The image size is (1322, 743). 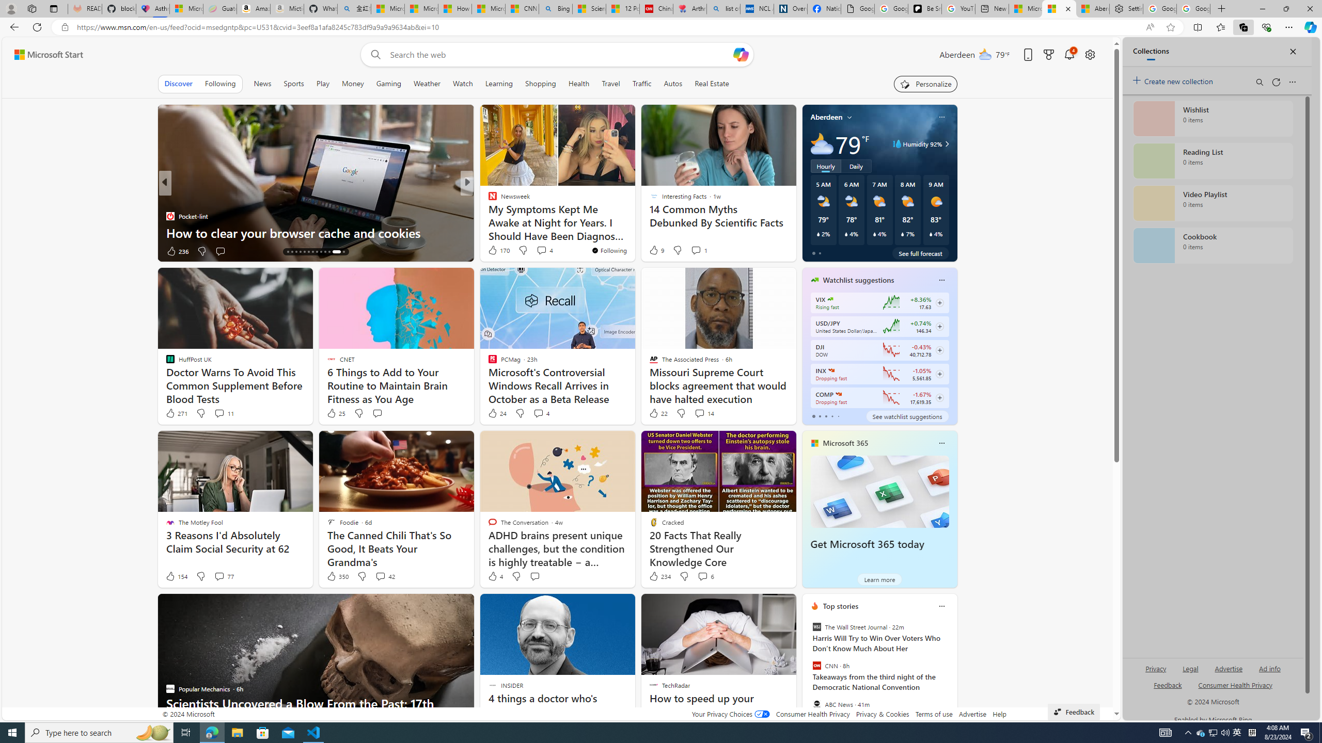 I want to click on Get Microsoft 365 today, so click(x=867, y=544).